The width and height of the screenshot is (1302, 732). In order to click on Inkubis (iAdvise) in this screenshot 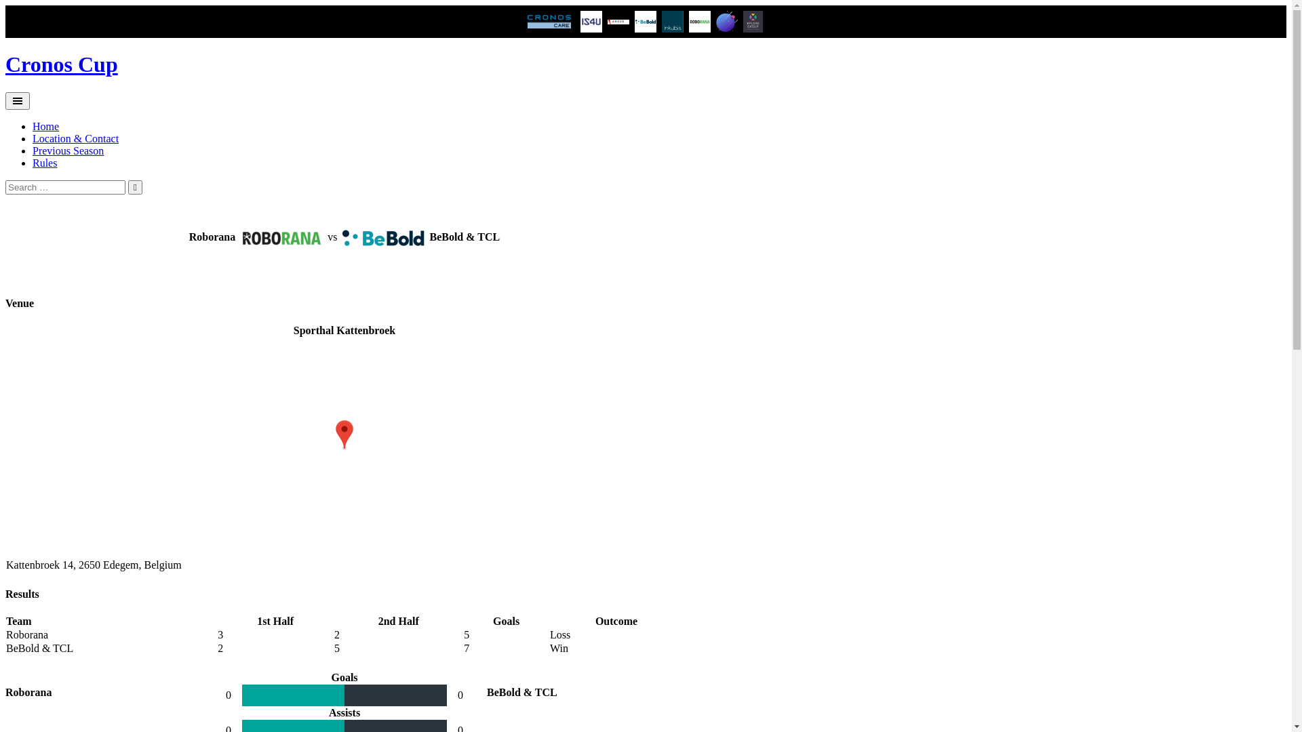, I will do `click(673, 22)`.